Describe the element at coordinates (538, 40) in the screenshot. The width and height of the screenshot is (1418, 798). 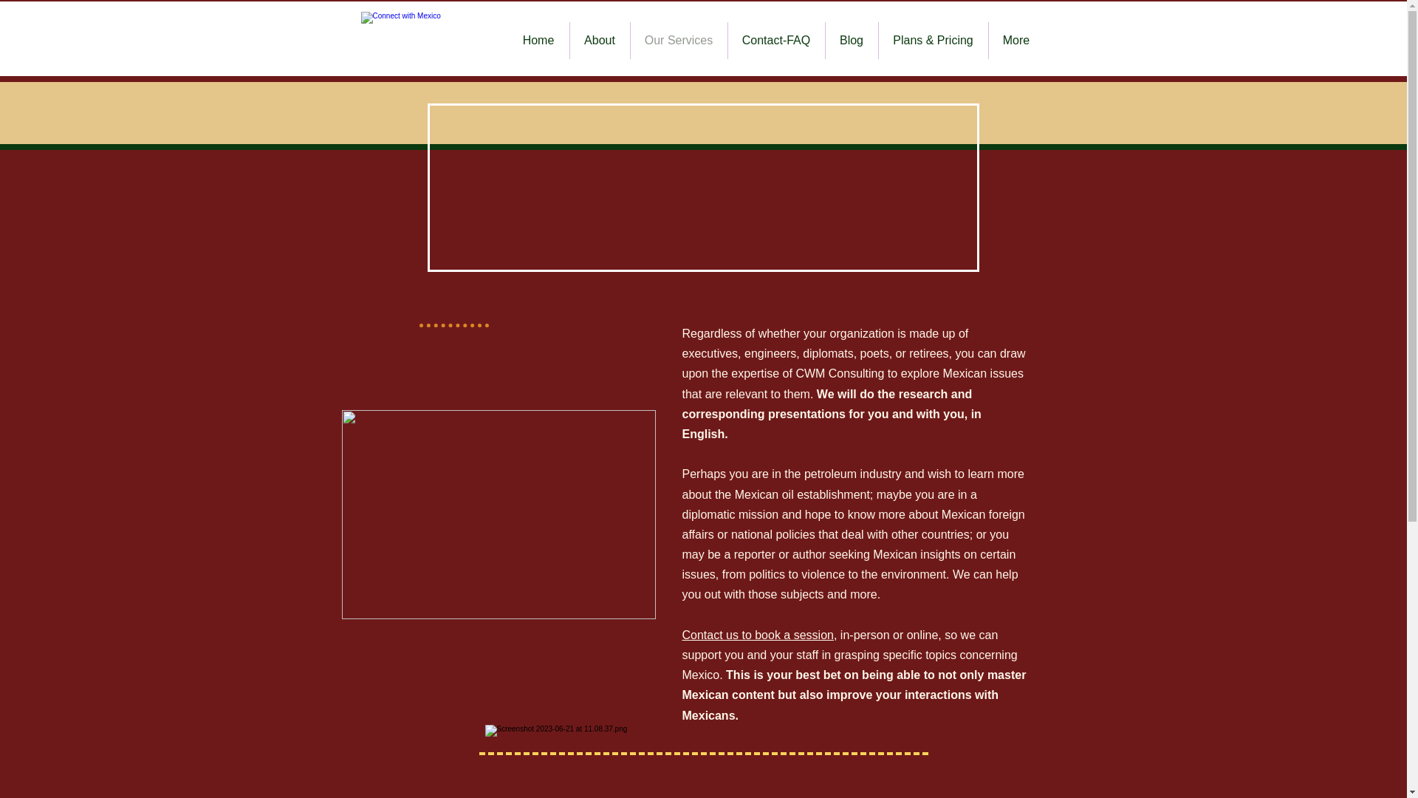
I see `Home` at that location.